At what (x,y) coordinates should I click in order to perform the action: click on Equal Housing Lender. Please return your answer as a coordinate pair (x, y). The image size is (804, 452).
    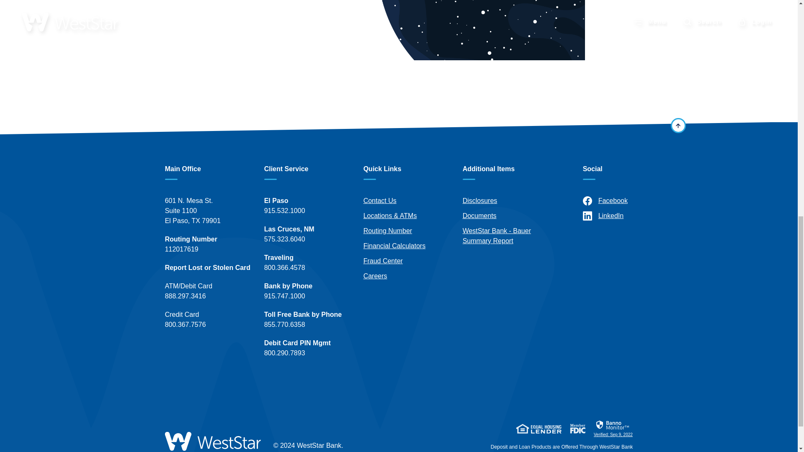
    Looking at the image, I should click on (539, 428).